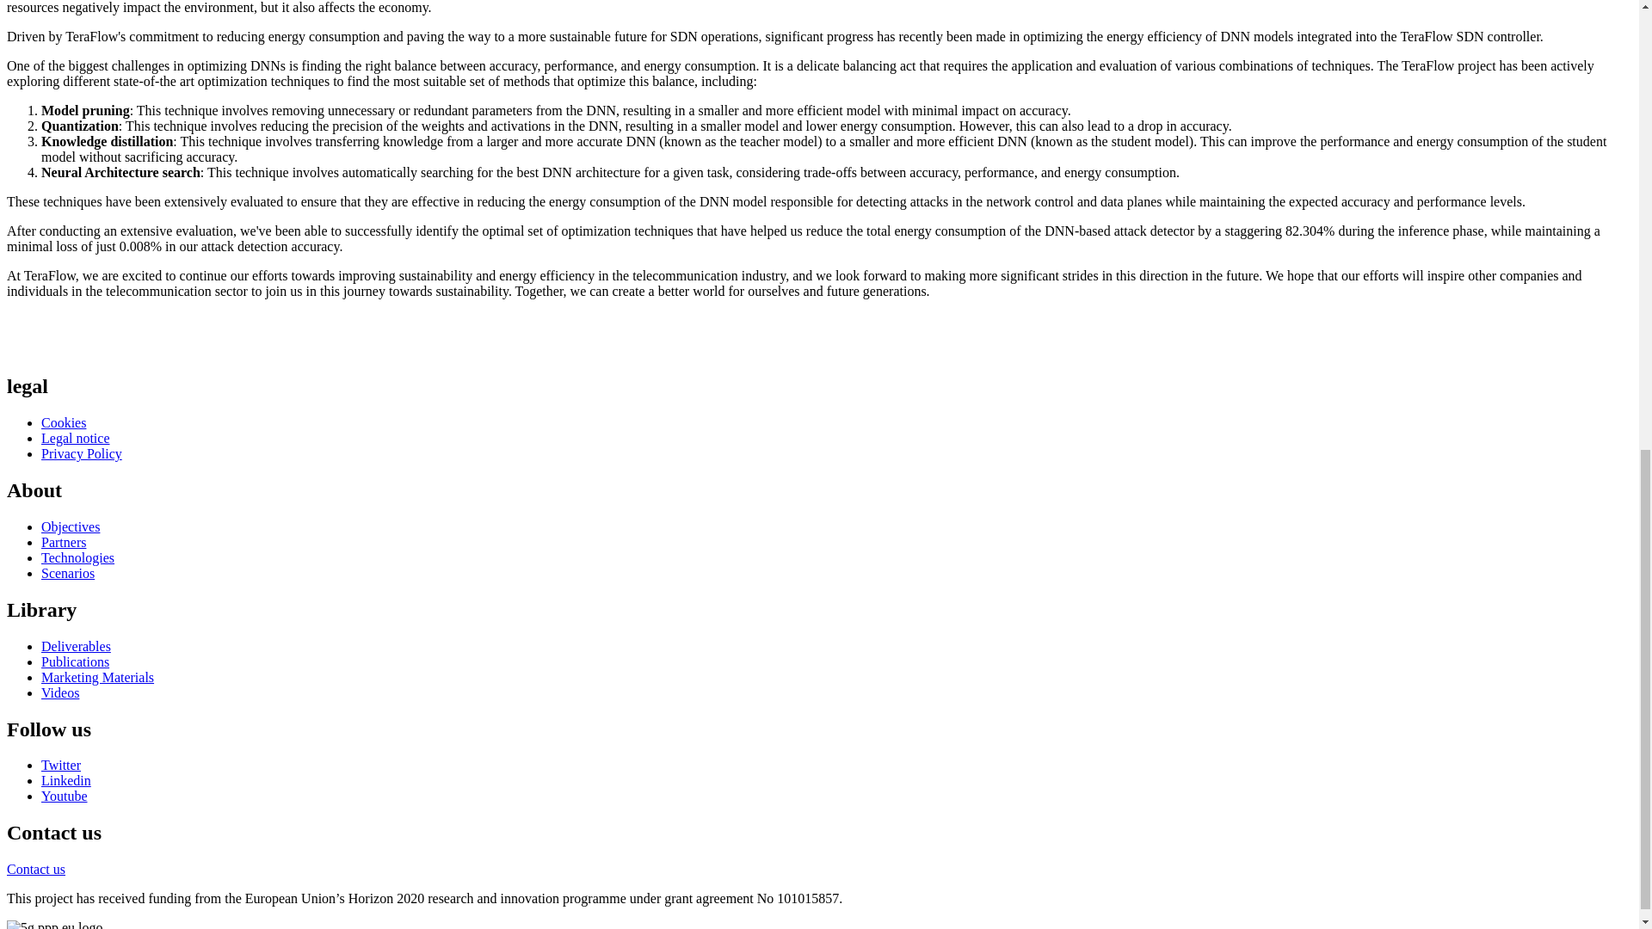  What do you see at coordinates (71, 526) in the screenshot?
I see `Objectives` at bounding box center [71, 526].